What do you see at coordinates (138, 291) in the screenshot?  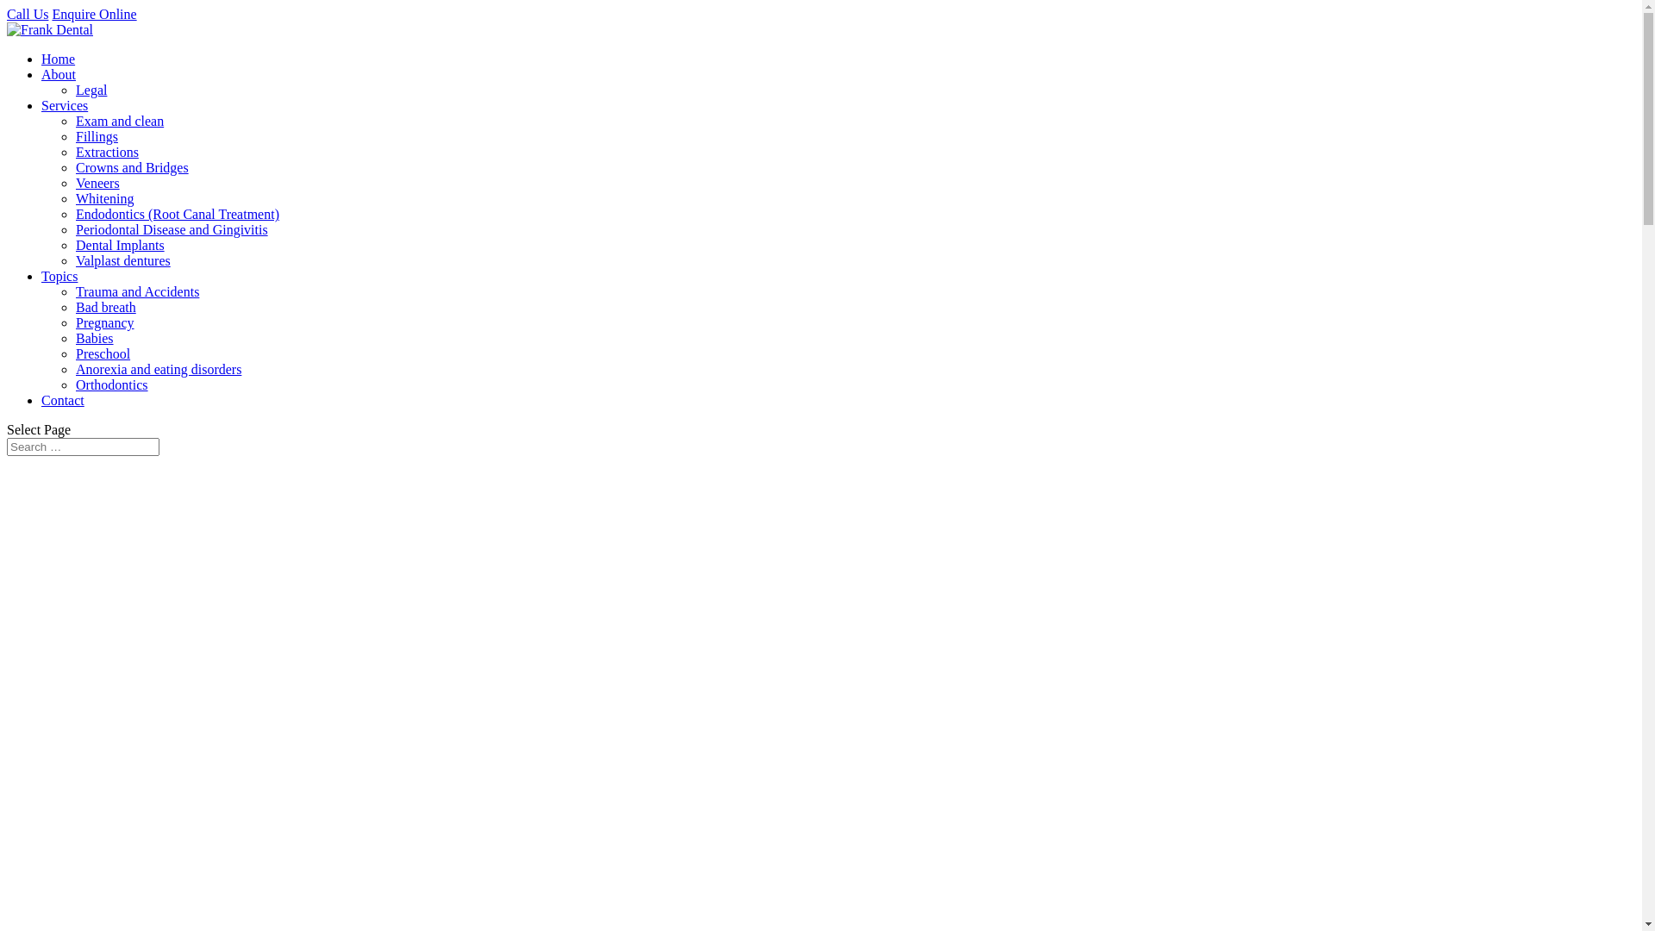 I see `Trauma and Accidents` at bounding box center [138, 291].